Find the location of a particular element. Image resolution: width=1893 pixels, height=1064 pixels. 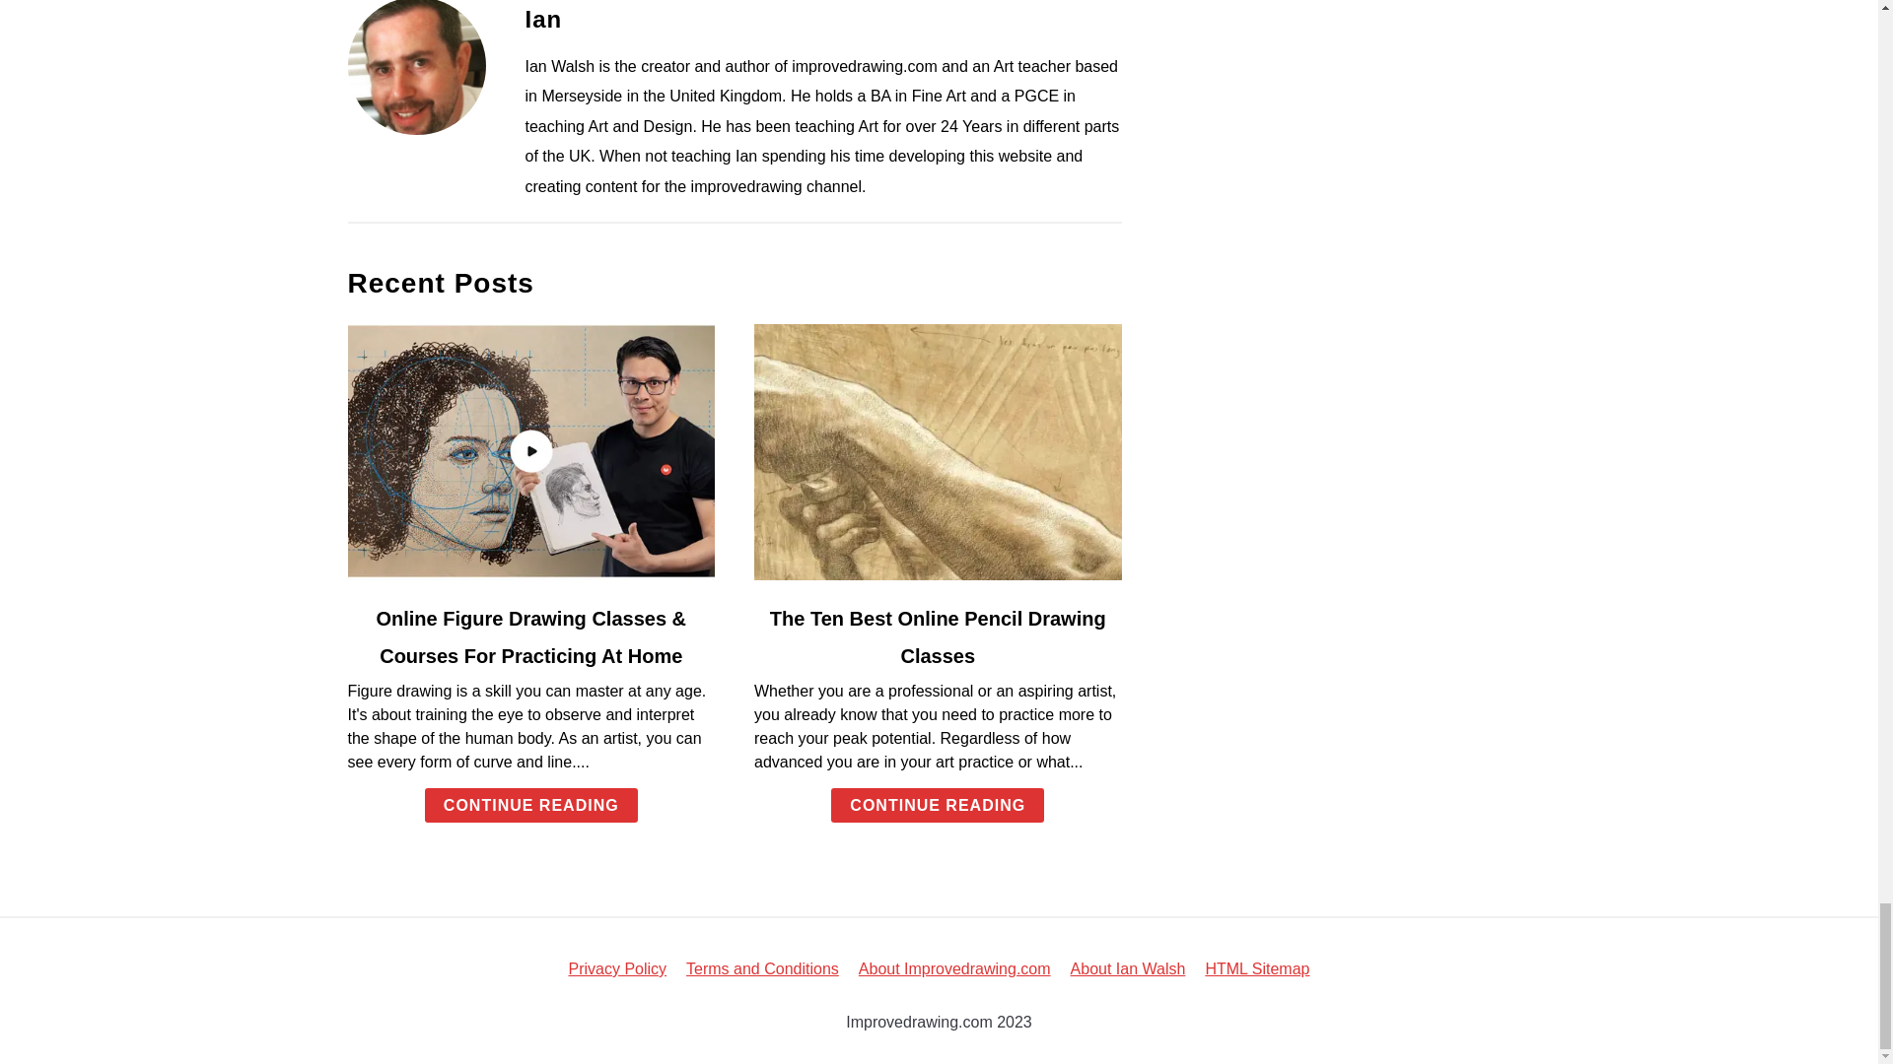

link to The Ten Best Online Pencil Drawing Classes is located at coordinates (938, 451).